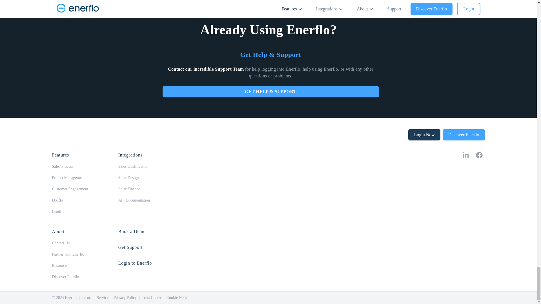  I want to click on SOC for Service Organizations, so click(426, 260).